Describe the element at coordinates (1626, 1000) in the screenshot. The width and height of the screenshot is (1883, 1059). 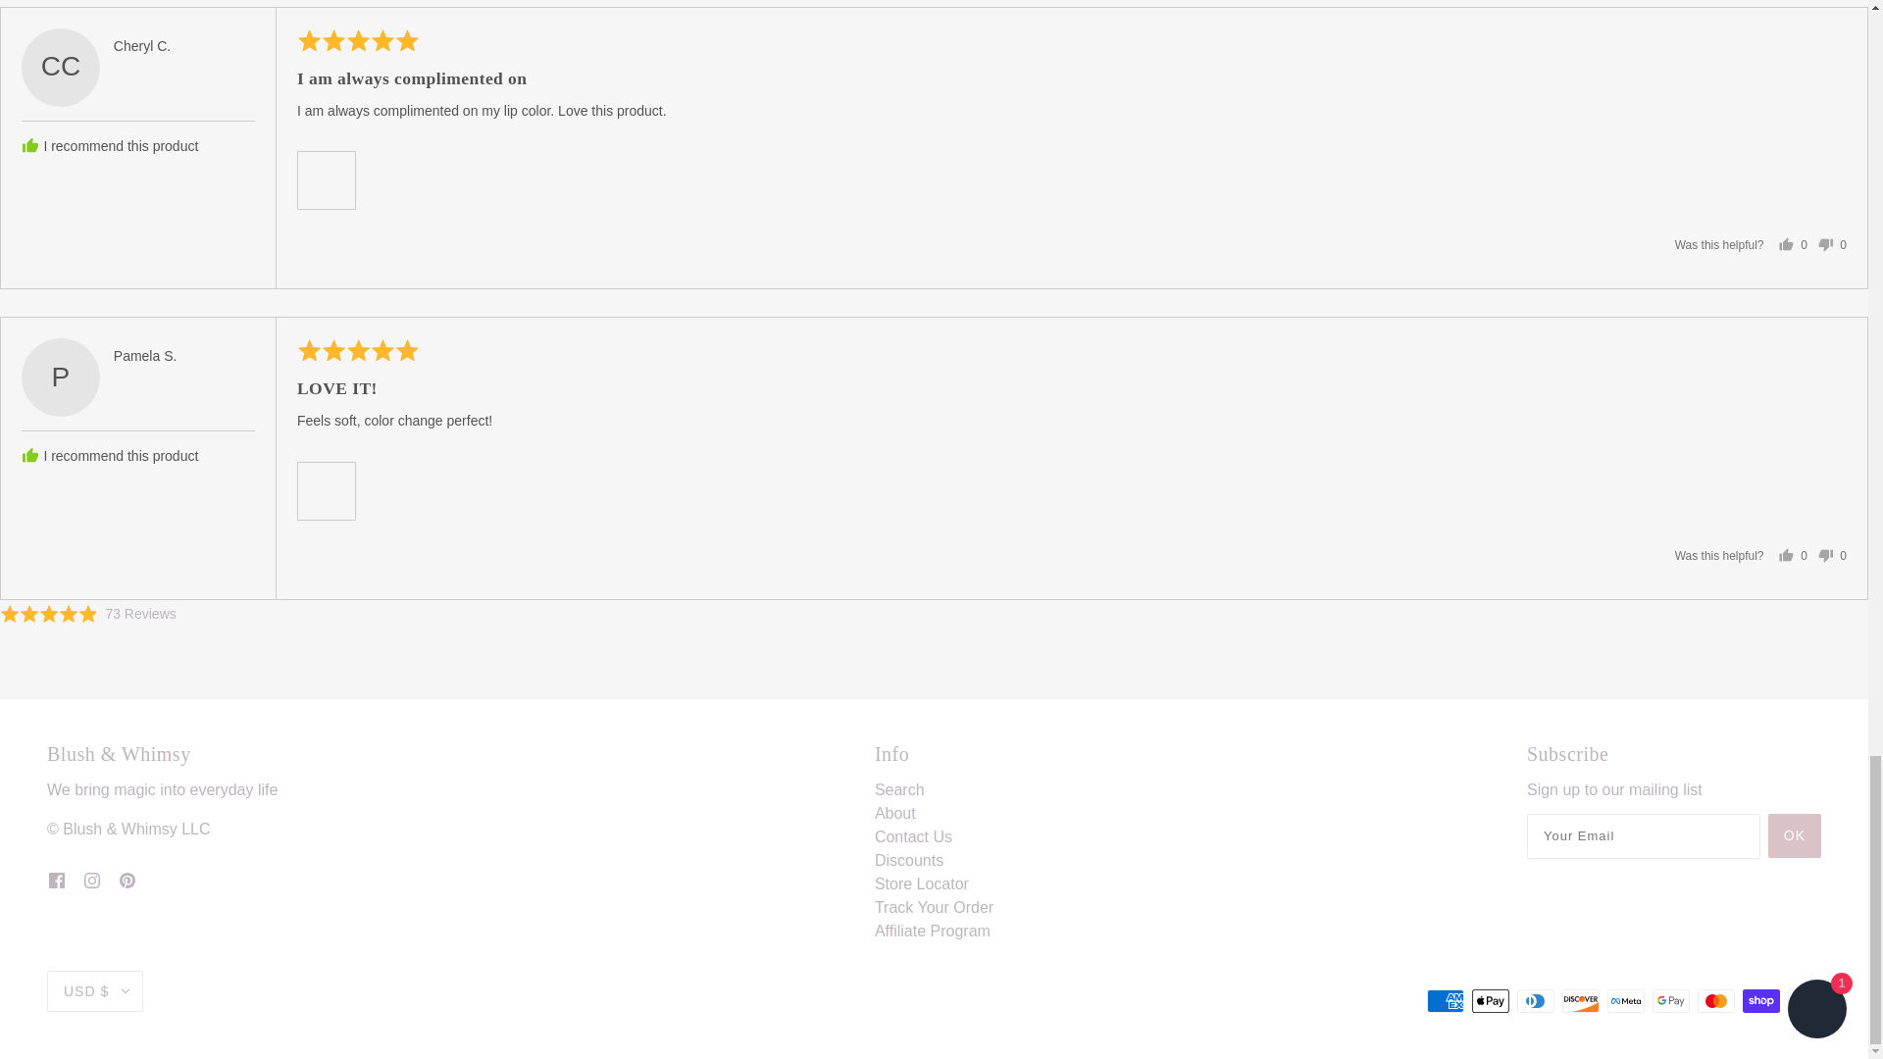
I see `Meta Pay` at that location.